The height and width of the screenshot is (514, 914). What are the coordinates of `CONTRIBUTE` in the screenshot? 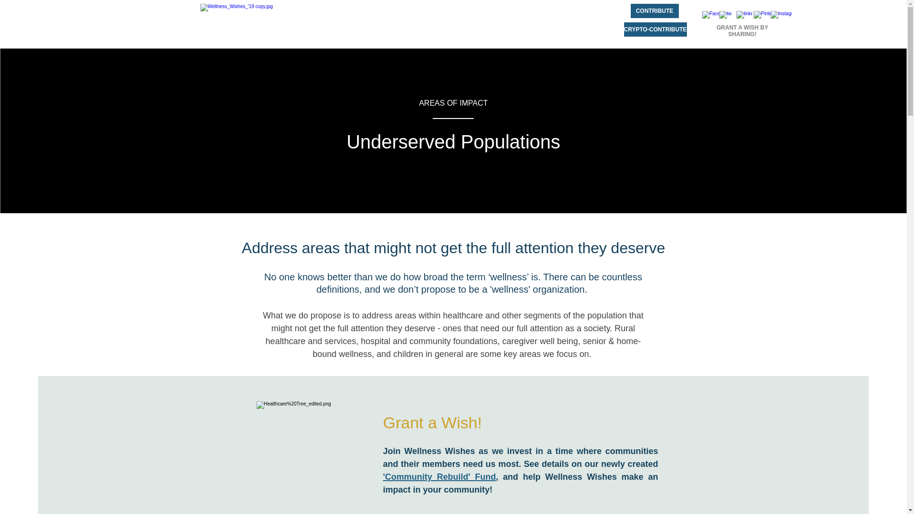 It's located at (654, 10).